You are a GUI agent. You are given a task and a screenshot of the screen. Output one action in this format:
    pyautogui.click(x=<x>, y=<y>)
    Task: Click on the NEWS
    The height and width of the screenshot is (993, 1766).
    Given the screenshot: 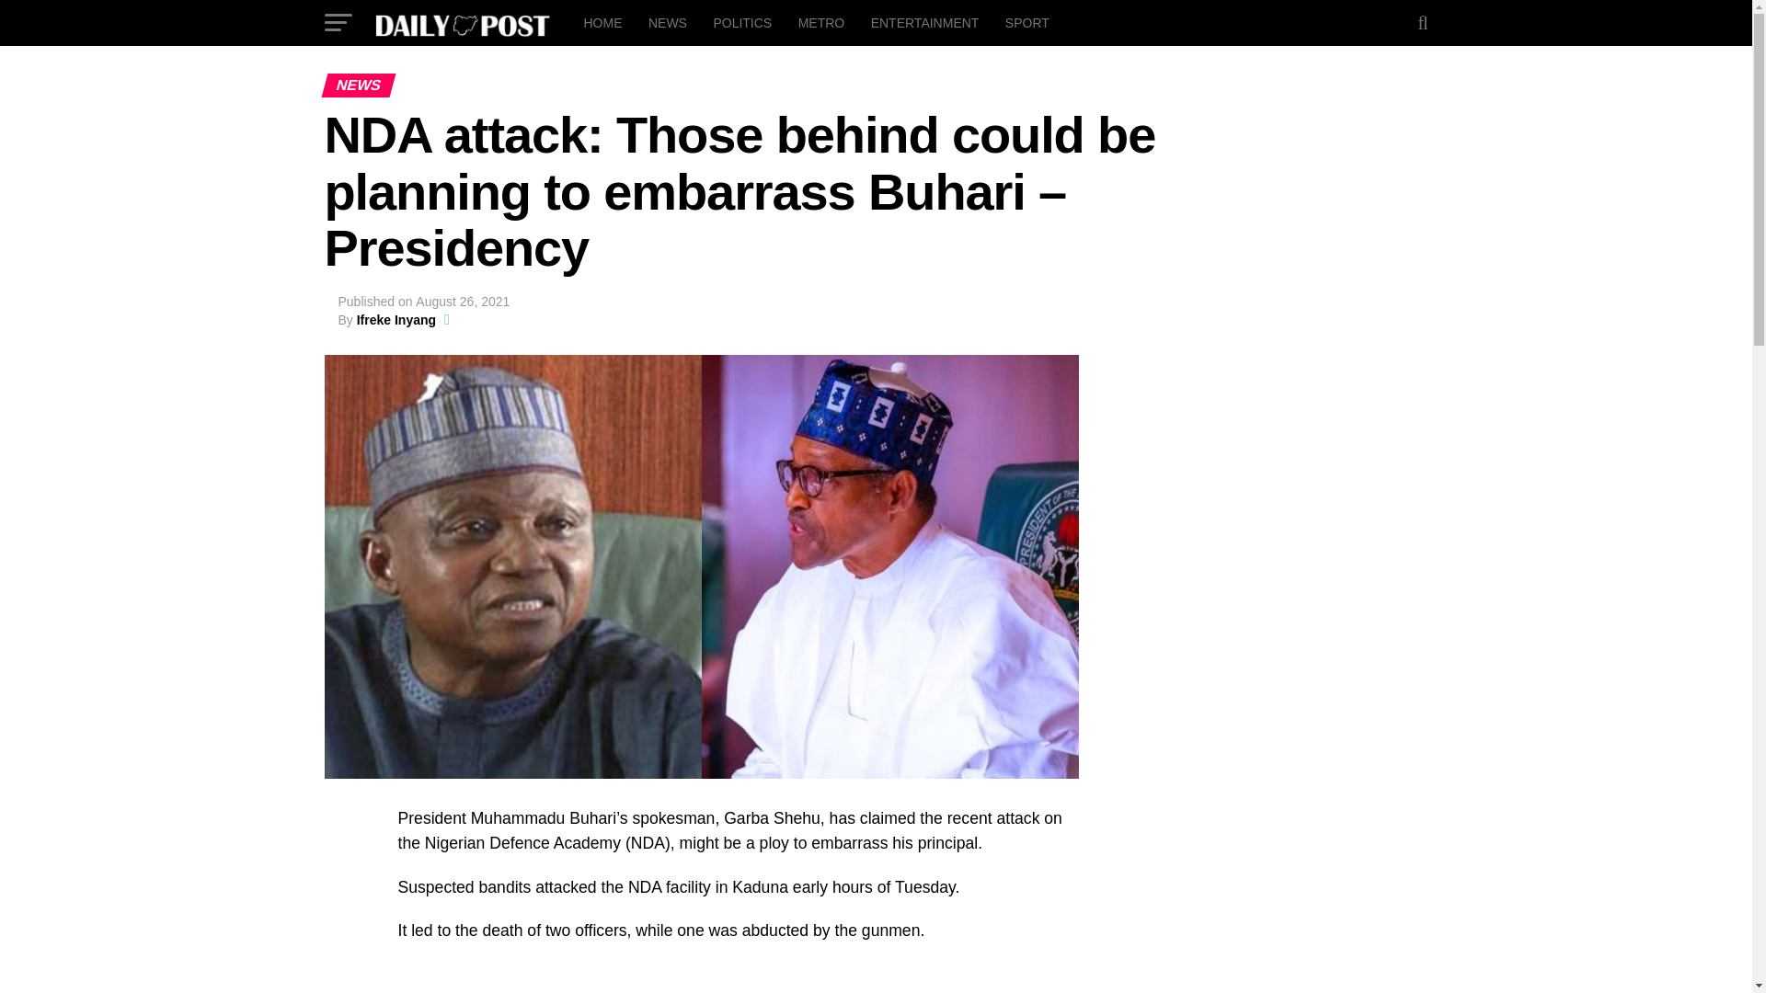 What is the action you would take?
    pyautogui.click(x=668, y=22)
    